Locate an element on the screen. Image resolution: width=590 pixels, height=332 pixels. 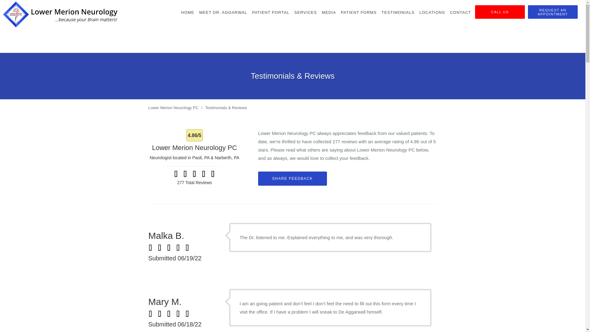
PATIENT PORTAL is located at coordinates (270, 12).